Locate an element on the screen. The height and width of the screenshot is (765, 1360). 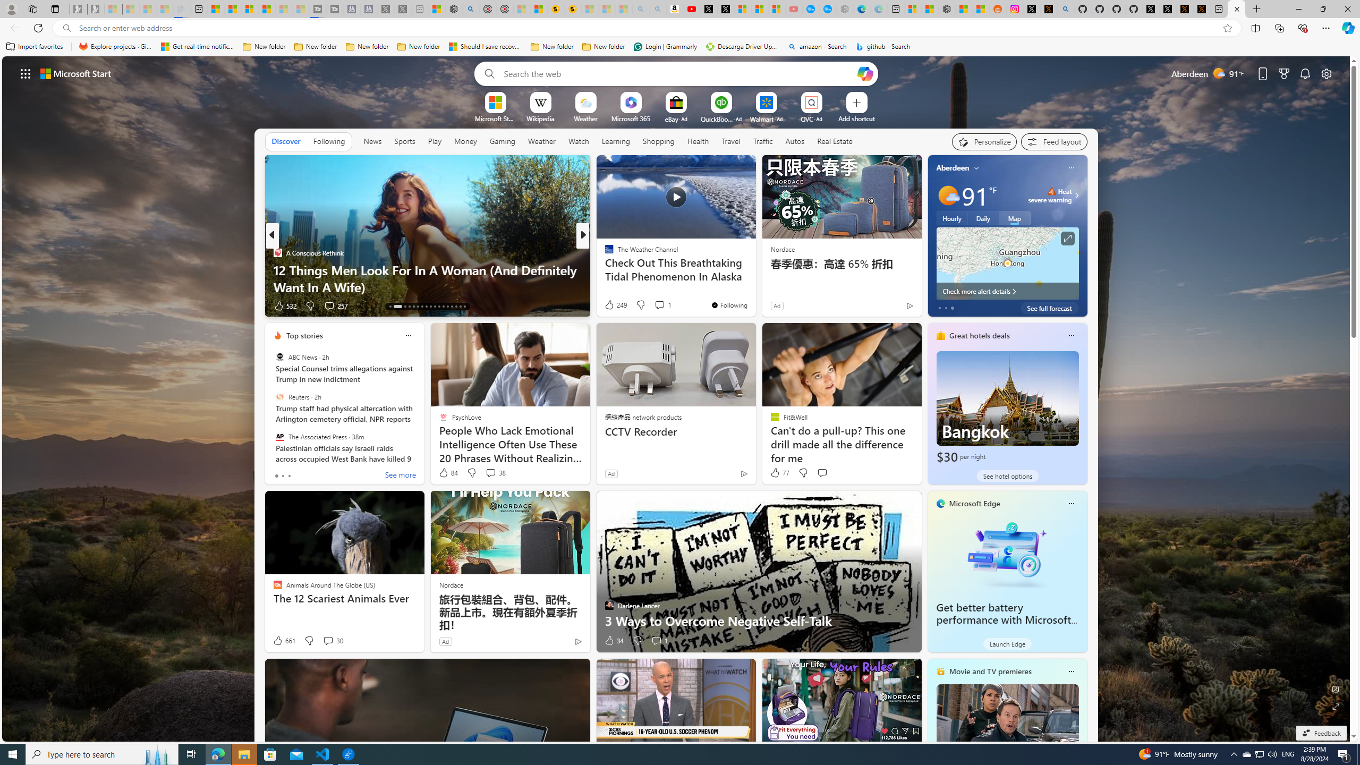
Weather is located at coordinates (542, 141).